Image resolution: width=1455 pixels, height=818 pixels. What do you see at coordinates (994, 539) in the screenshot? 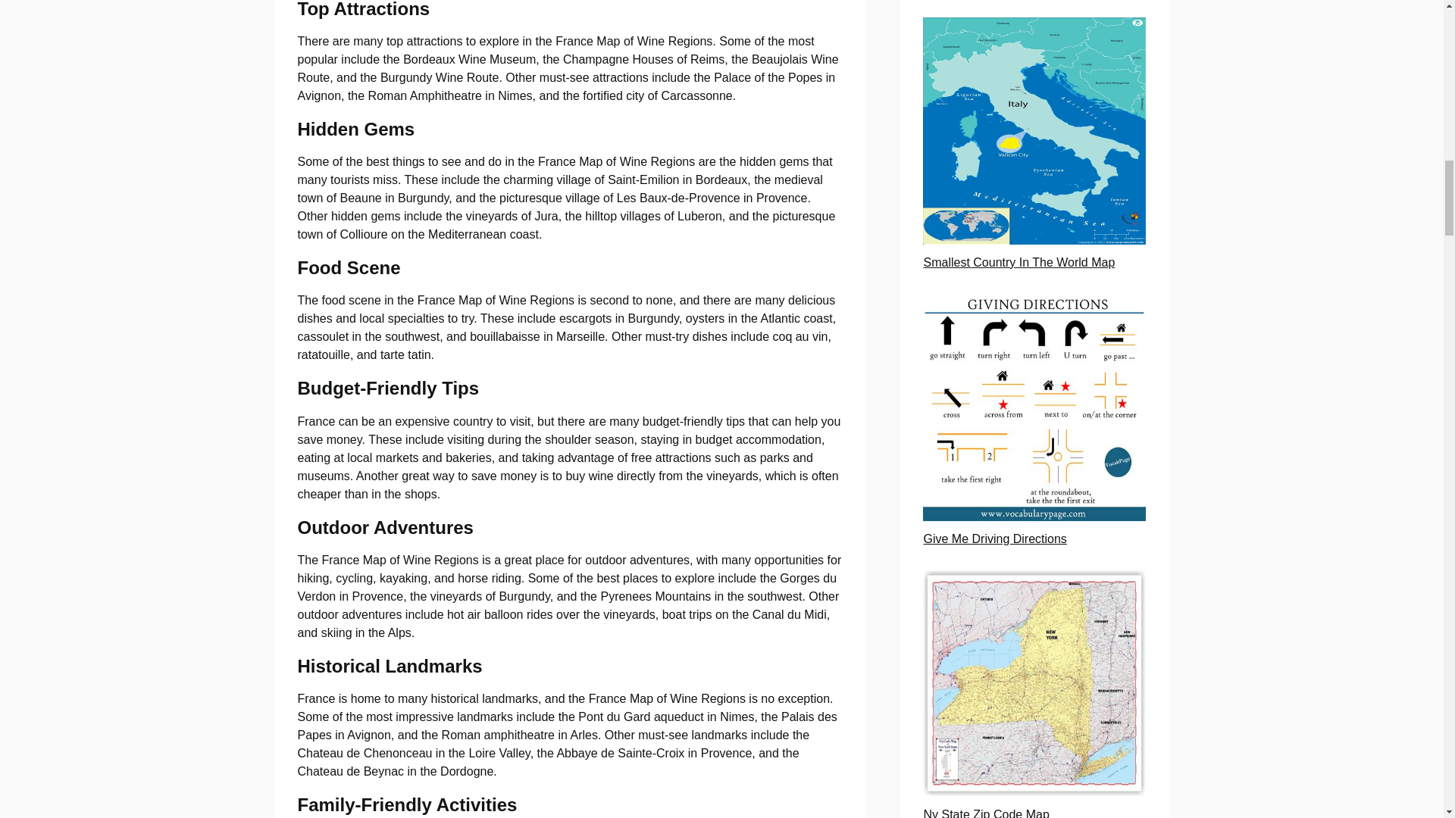
I see `Give Me Driving Directions` at bounding box center [994, 539].